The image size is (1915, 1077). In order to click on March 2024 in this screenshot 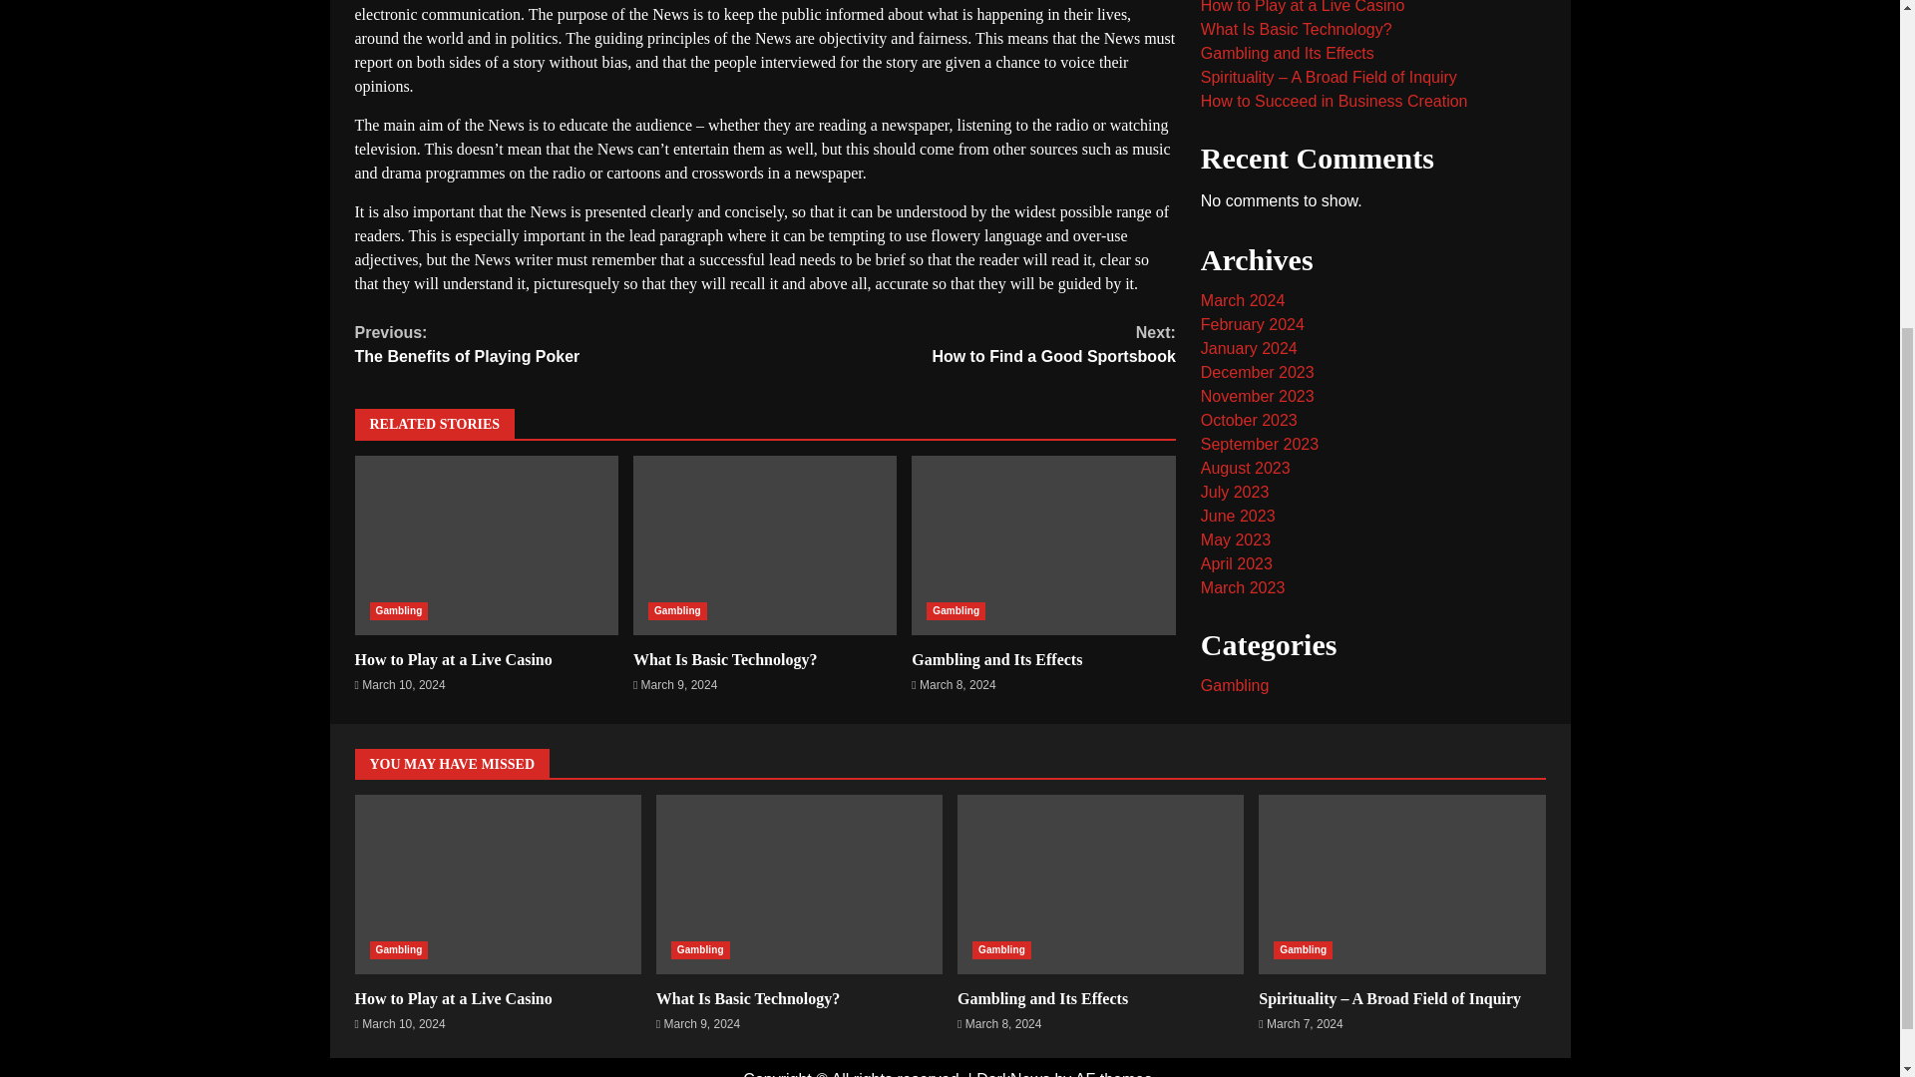, I will do `click(1243, 257)`.